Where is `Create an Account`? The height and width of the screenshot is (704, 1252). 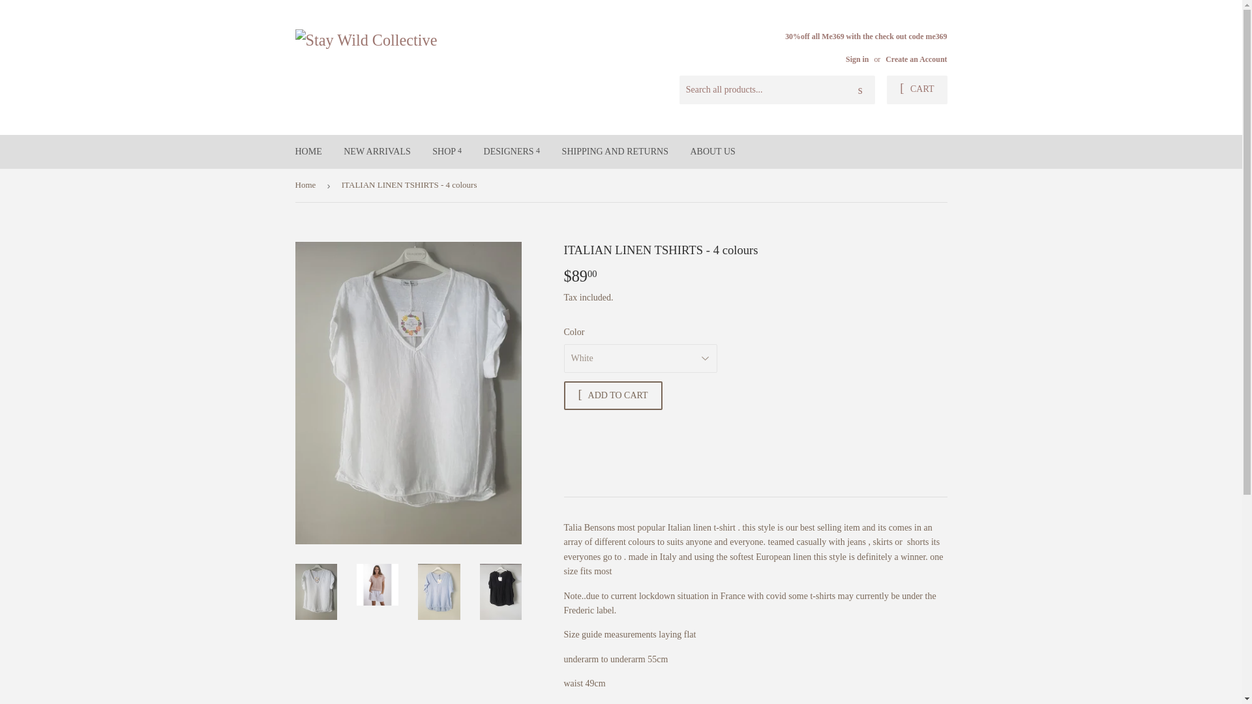 Create an Account is located at coordinates (916, 59).